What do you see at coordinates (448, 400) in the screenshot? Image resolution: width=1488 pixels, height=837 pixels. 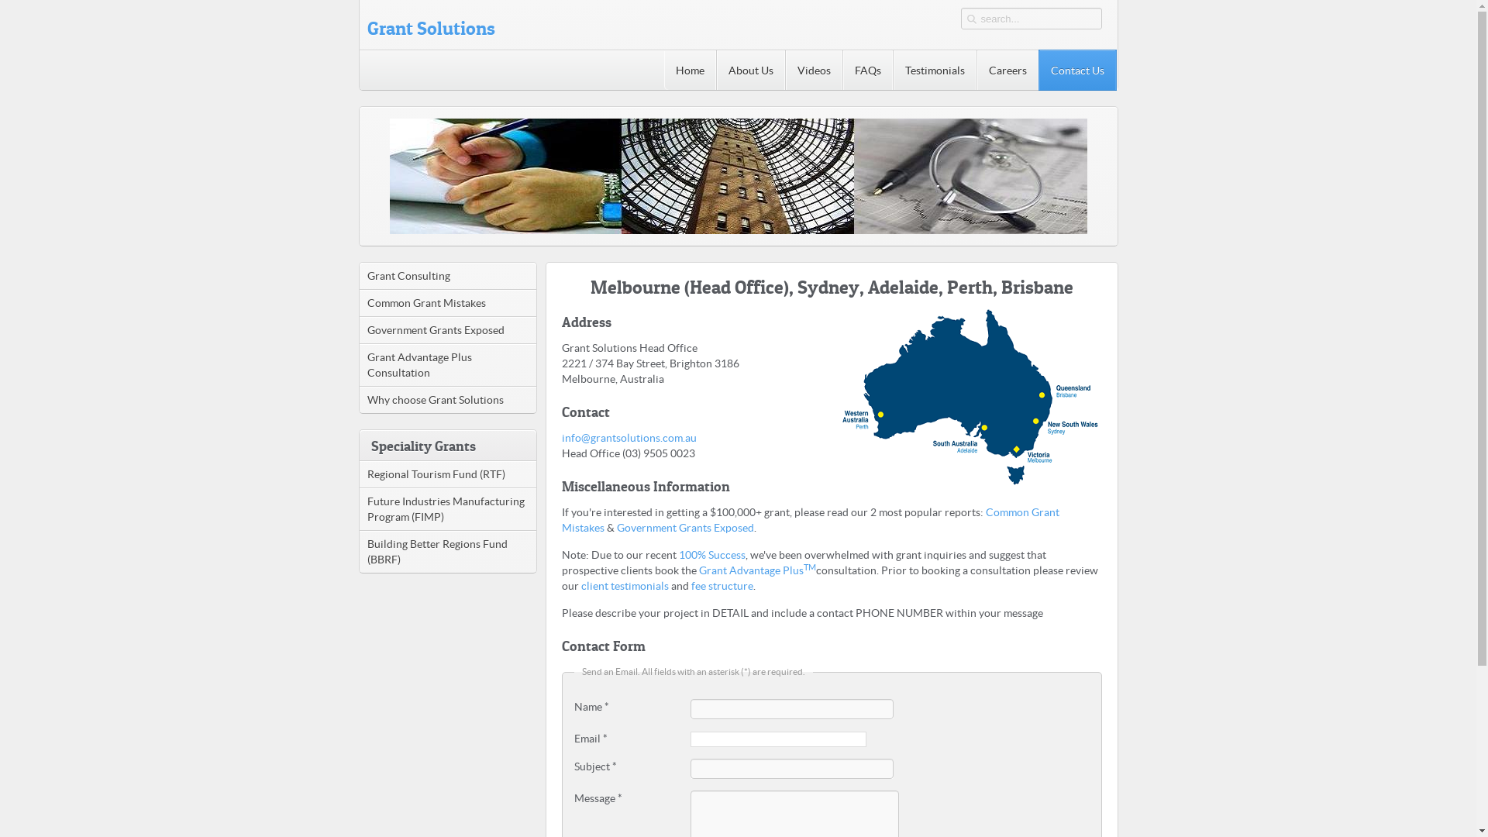 I see `Why choose Grant Solutions` at bounding box center [448, 400].